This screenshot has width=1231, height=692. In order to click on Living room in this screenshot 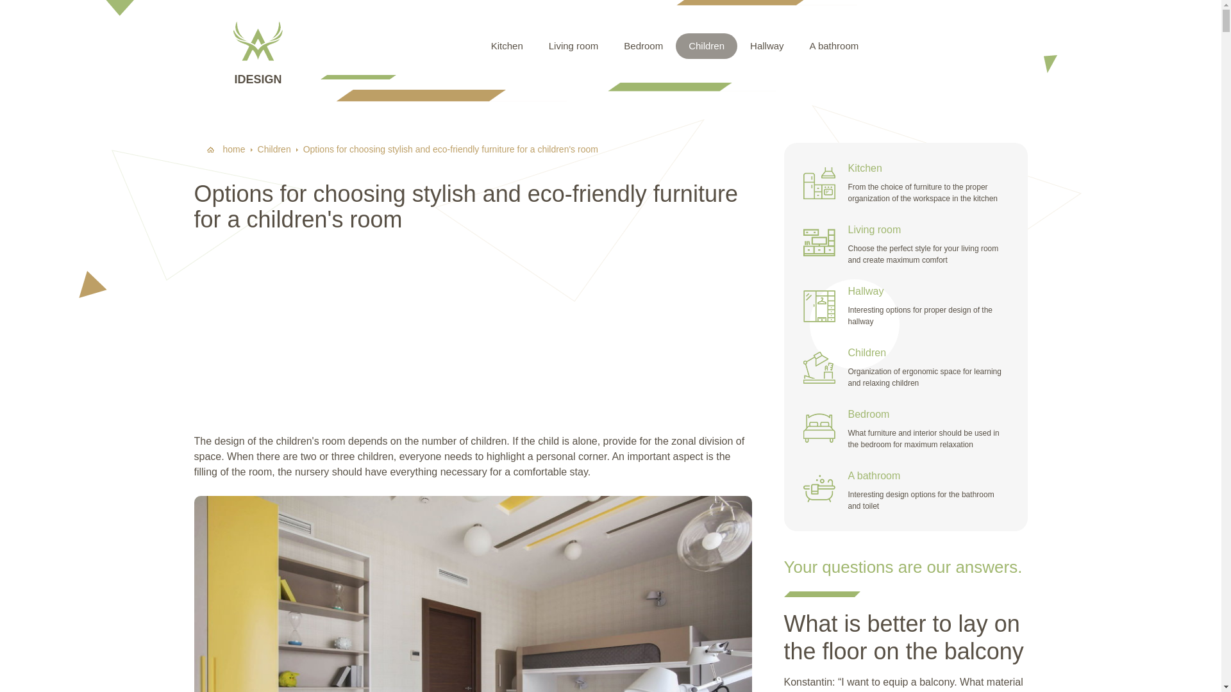, I will do `click(573, 45)`.